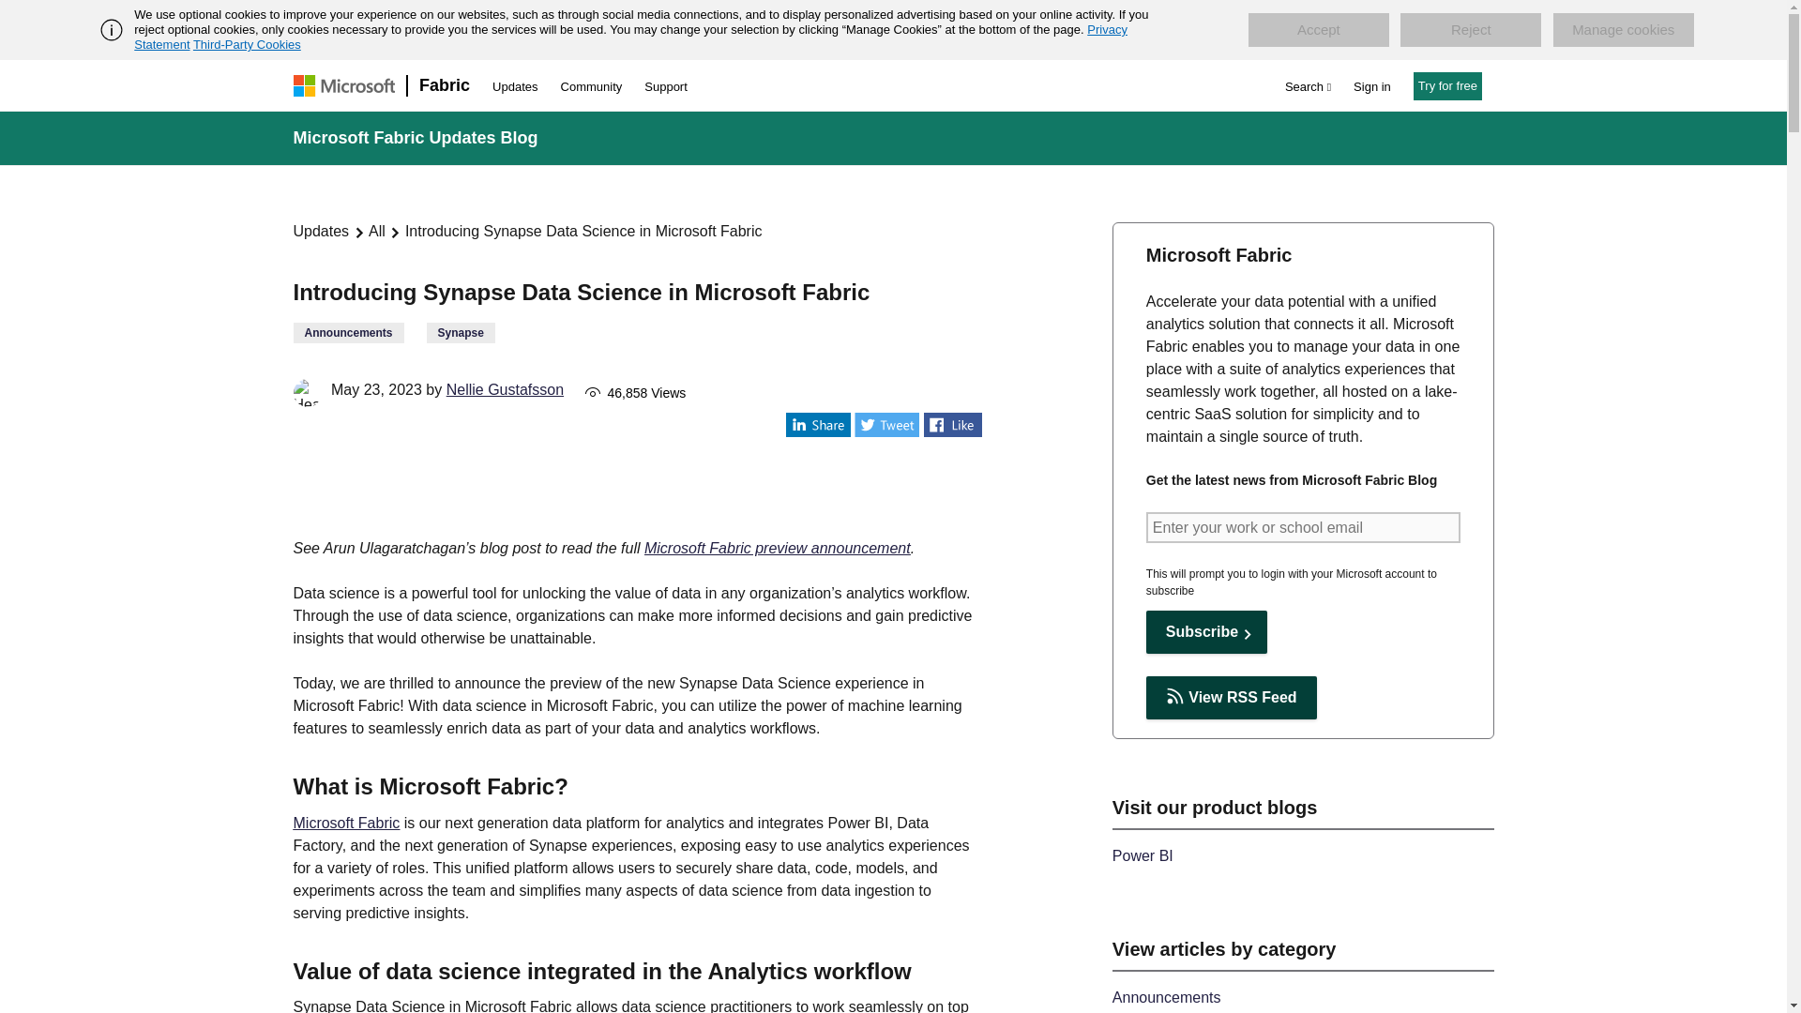  Describe the element at coordinates (1623, 30) in the screenshot. I see `Manage cookies` at that location.